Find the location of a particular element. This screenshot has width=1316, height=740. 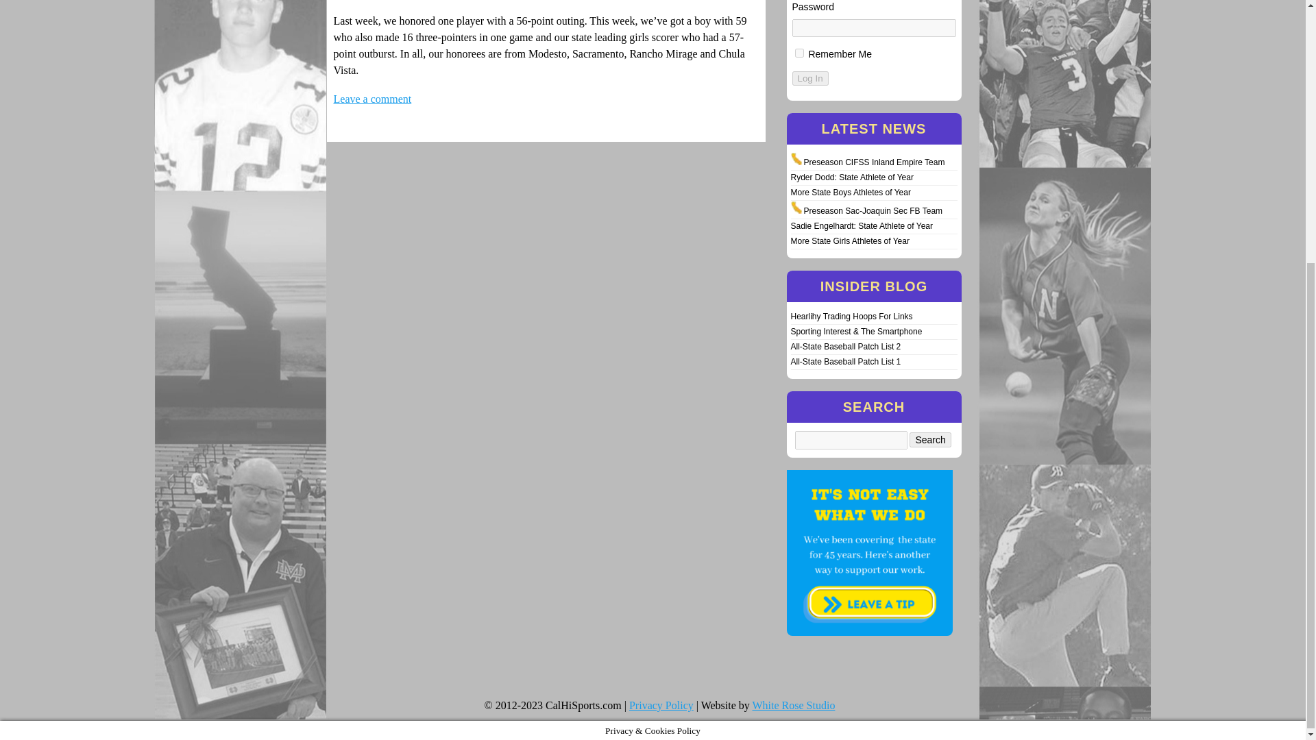

Search is located at coordinates (929, 440).